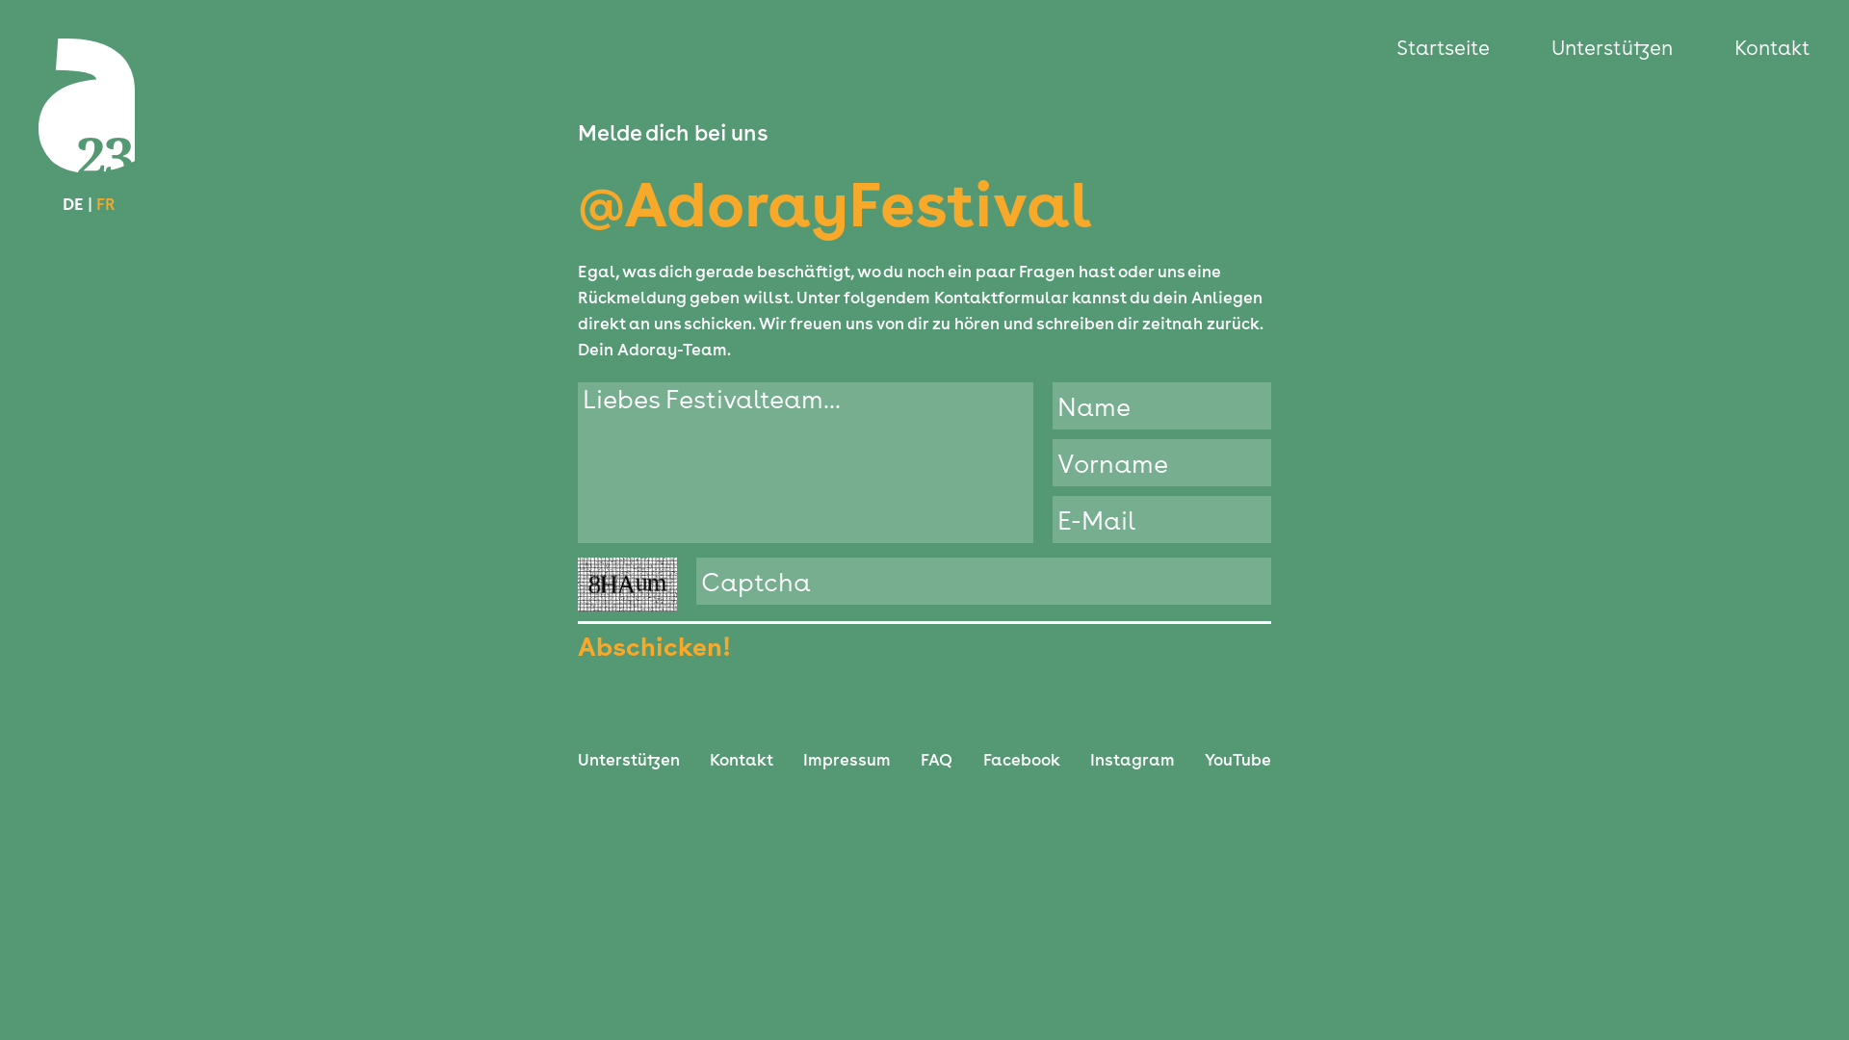  Describe the element at coordinates (1238, 760) in the screenshot. I see `YouTube` at that location.